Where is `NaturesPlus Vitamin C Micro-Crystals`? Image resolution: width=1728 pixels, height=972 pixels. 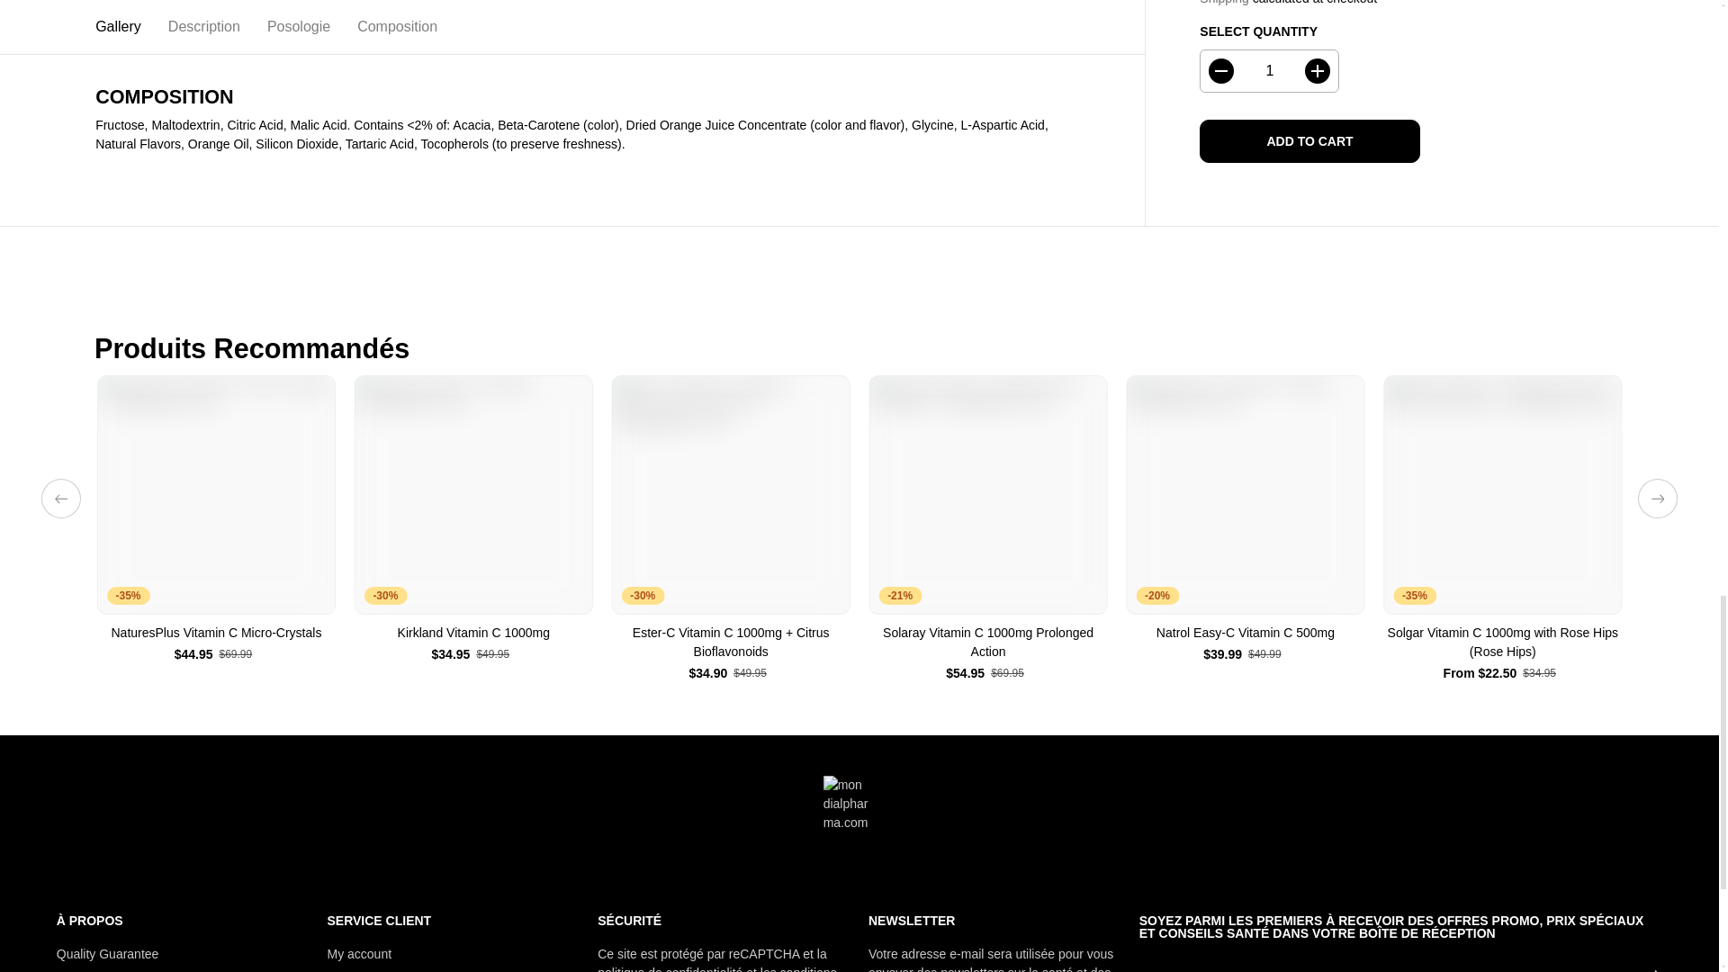
NaturesPlus Vitamin C Micro-Crystals is located at coordinates (216, 633).